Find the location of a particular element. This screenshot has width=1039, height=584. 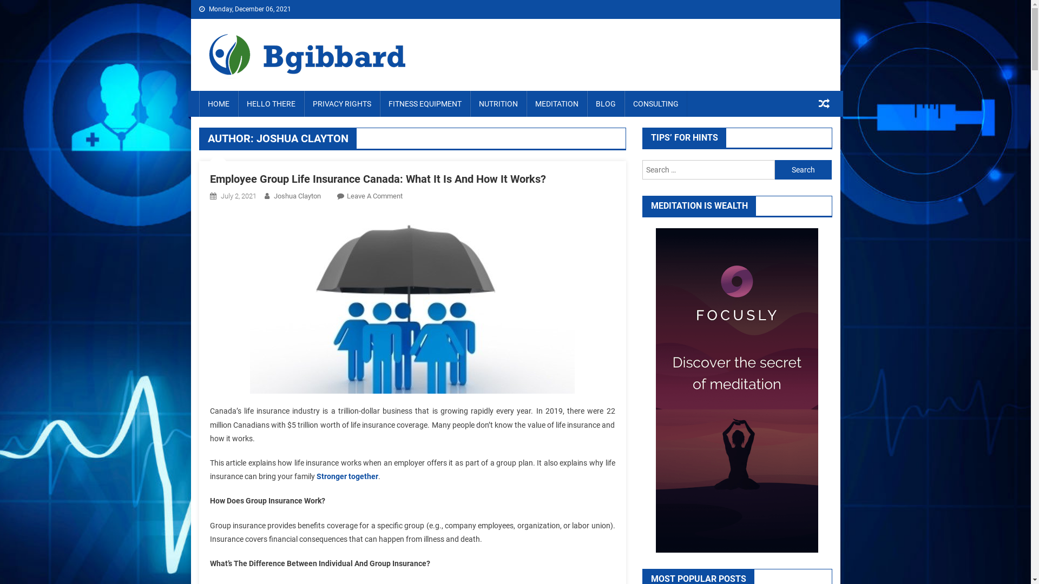

NUTRITION is located at coordinates (498, 104).